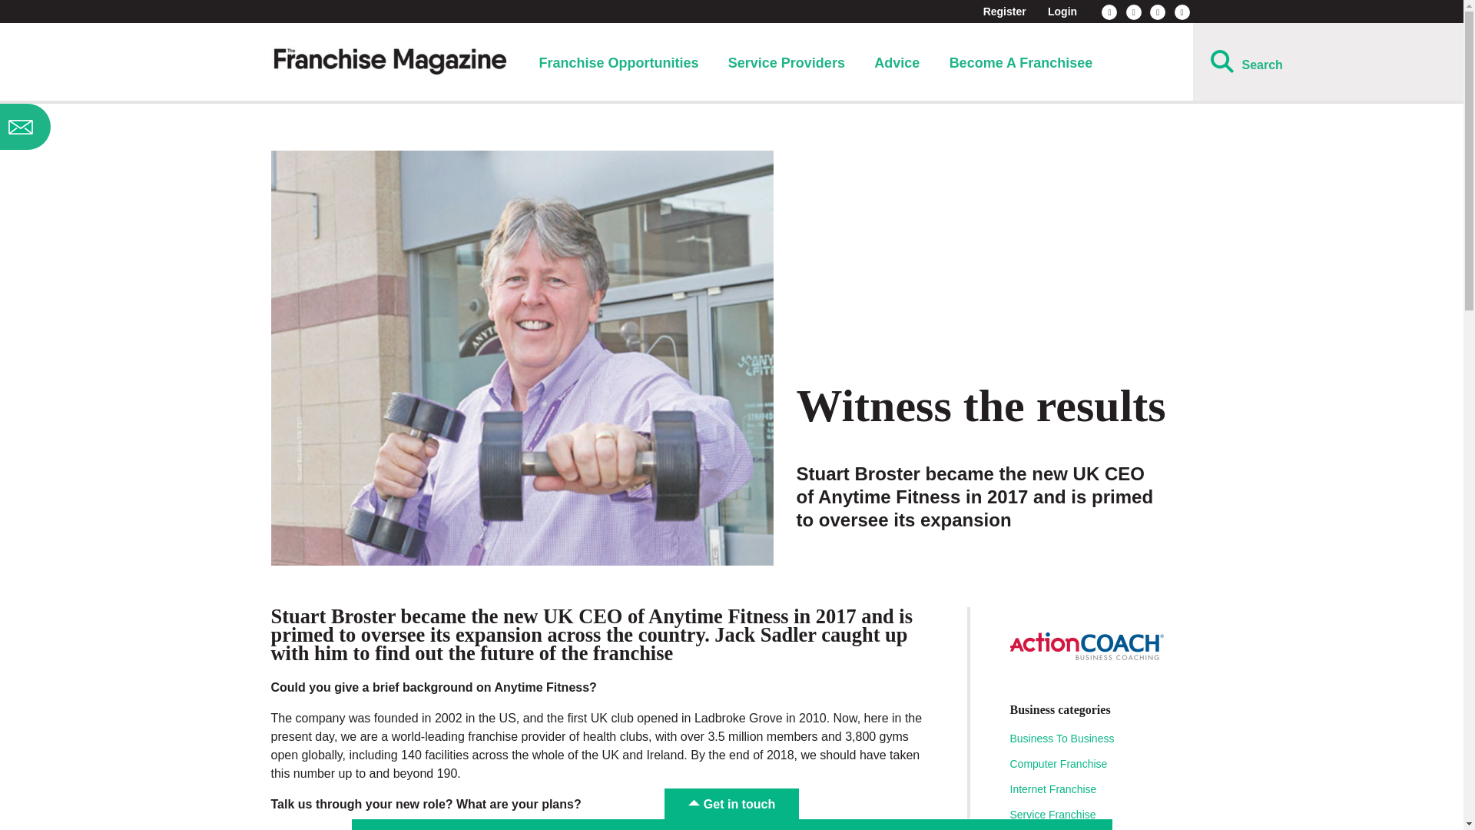  I want to click on Become A Franchisee, so click(1021, 63).